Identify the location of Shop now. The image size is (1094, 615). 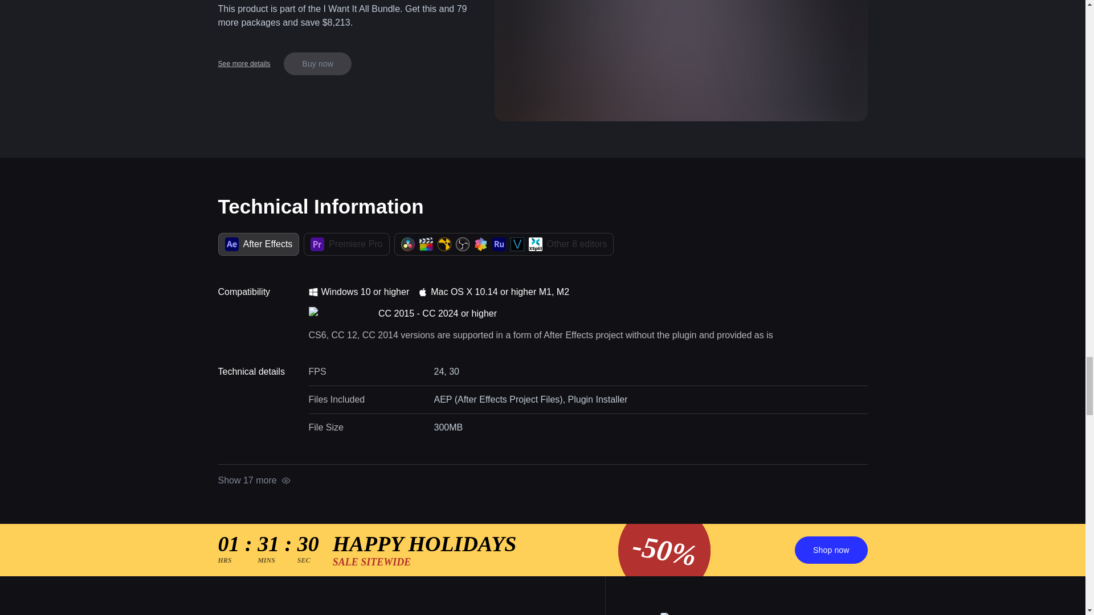
(831, 550).